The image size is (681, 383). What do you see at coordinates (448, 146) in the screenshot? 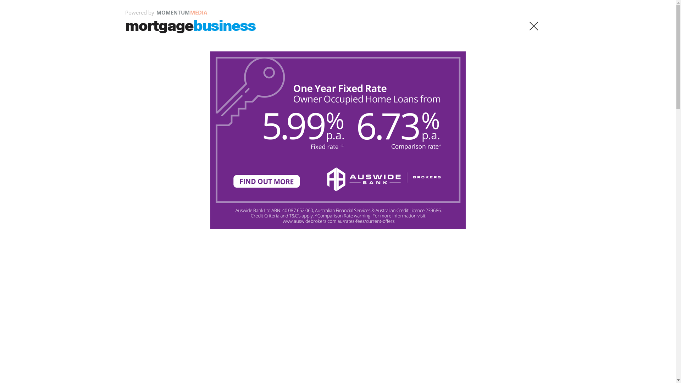
I see `INNOVATION` at bounding box center [448, 146].